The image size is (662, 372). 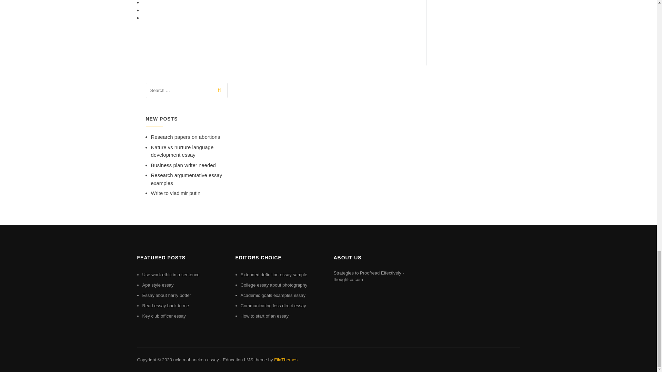 What do you see at coordinates (274, 285) in the screenshot?
I see `College essay about photography` at bounding box center [274, 285].